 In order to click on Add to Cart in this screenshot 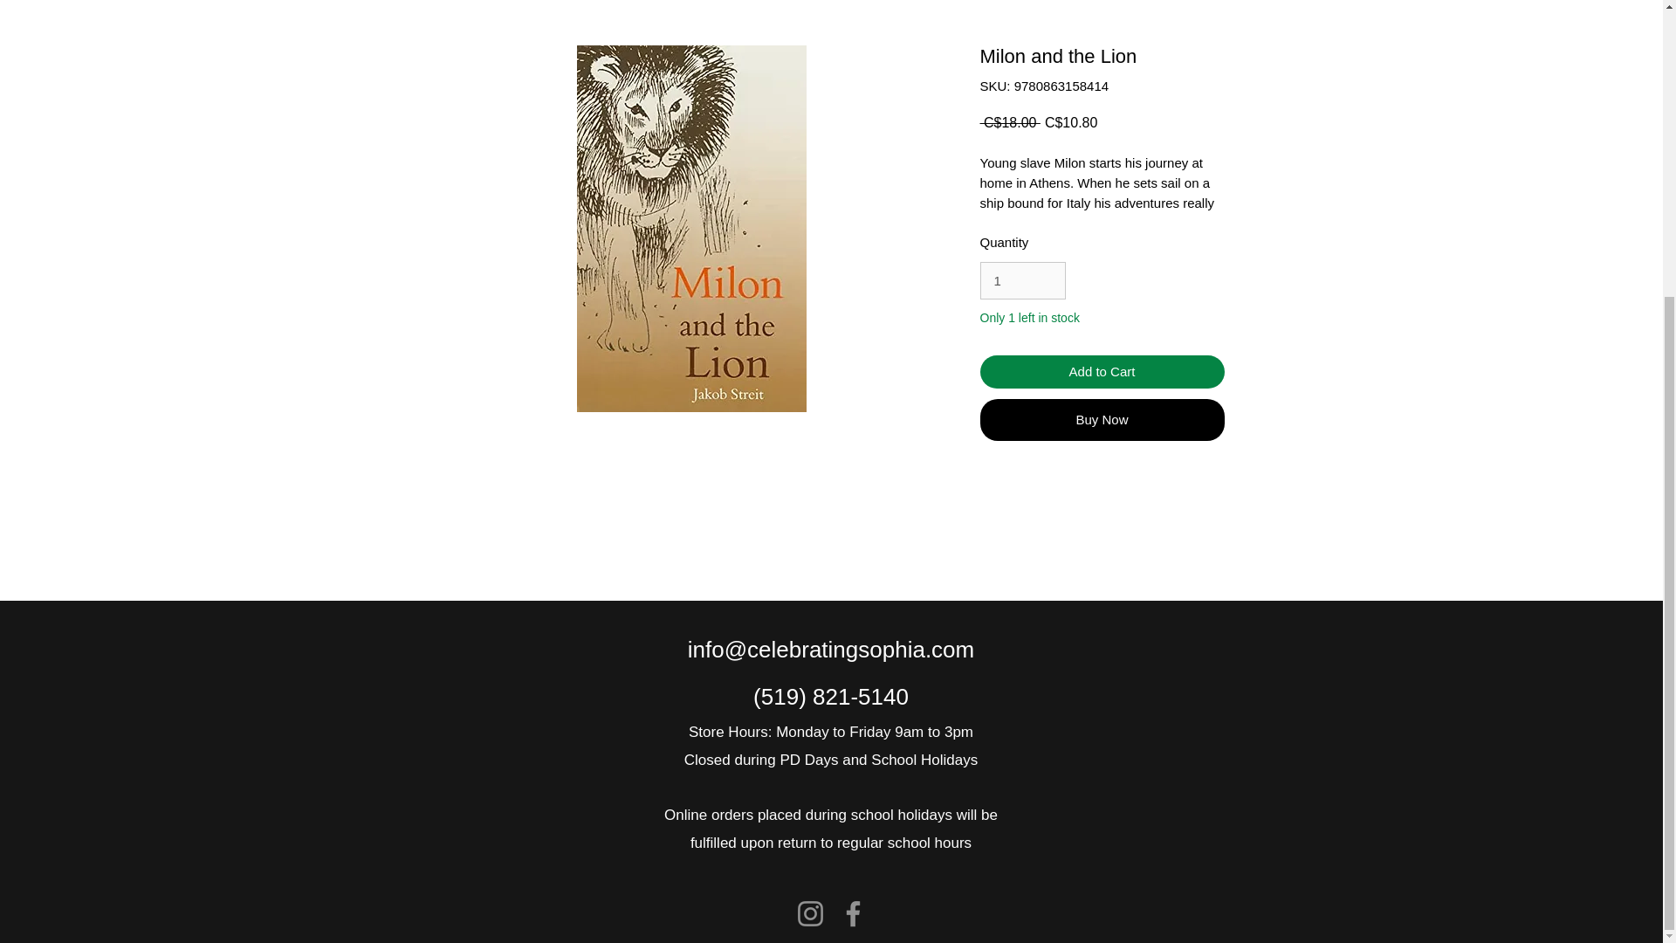, I will do `click(1101, 372)`.